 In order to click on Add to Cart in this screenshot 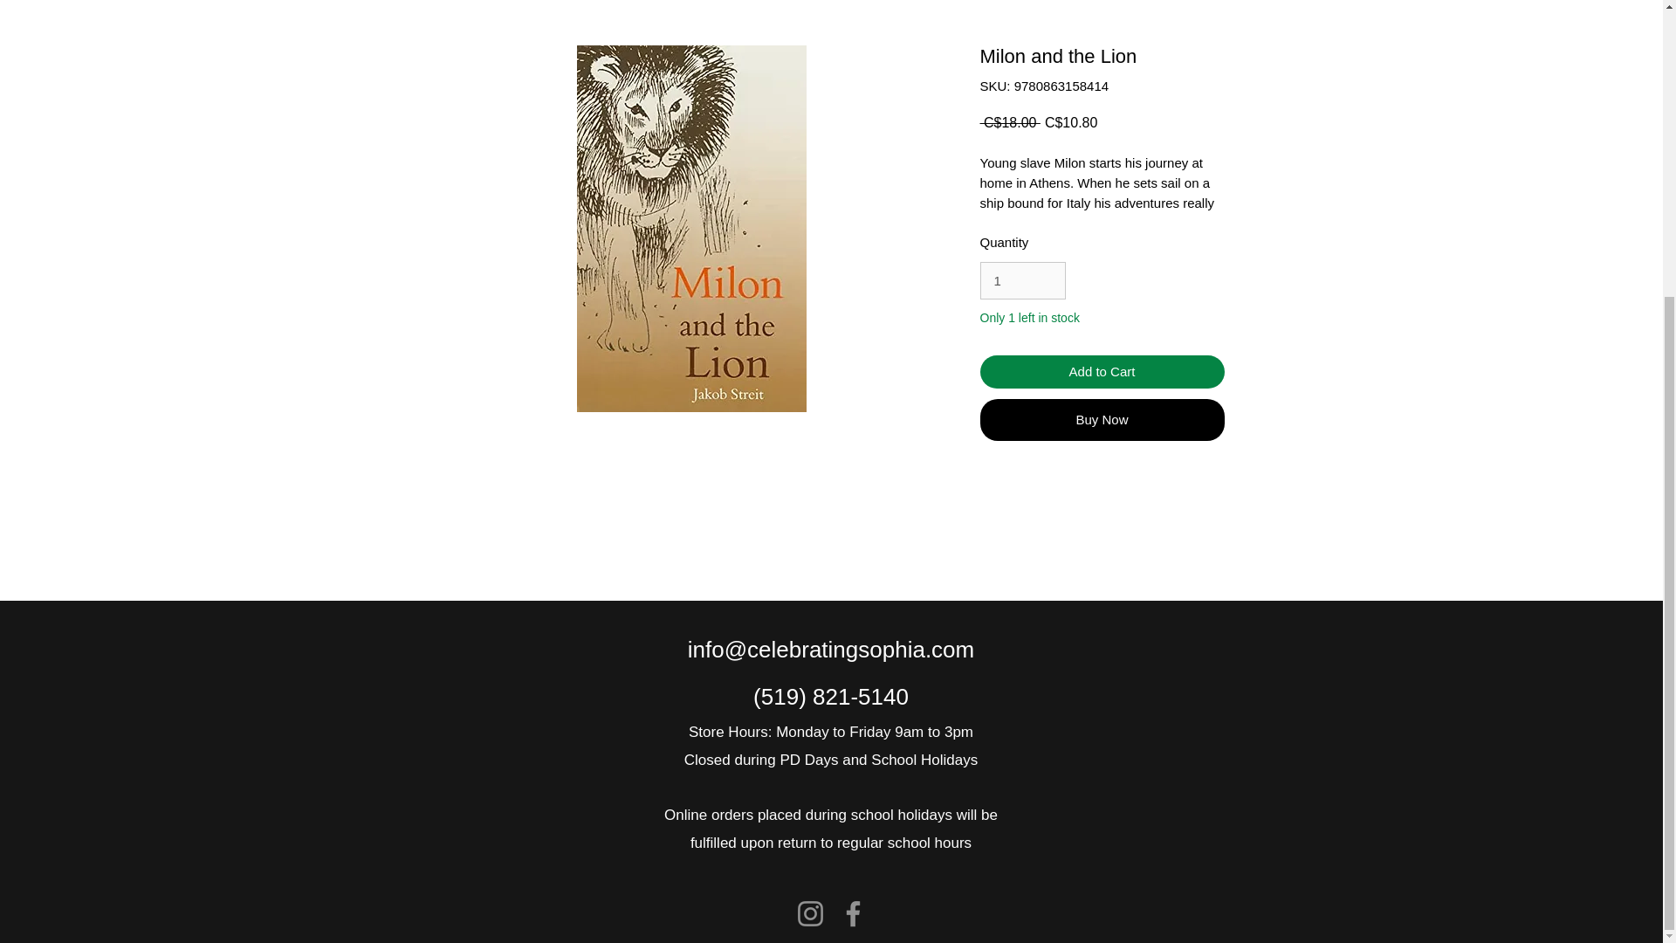, I will do `click(1101, 372)`.